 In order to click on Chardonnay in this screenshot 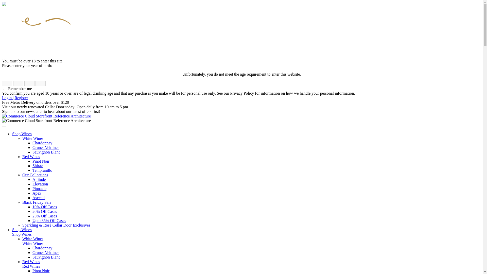, I will do `click(42, 143)`.